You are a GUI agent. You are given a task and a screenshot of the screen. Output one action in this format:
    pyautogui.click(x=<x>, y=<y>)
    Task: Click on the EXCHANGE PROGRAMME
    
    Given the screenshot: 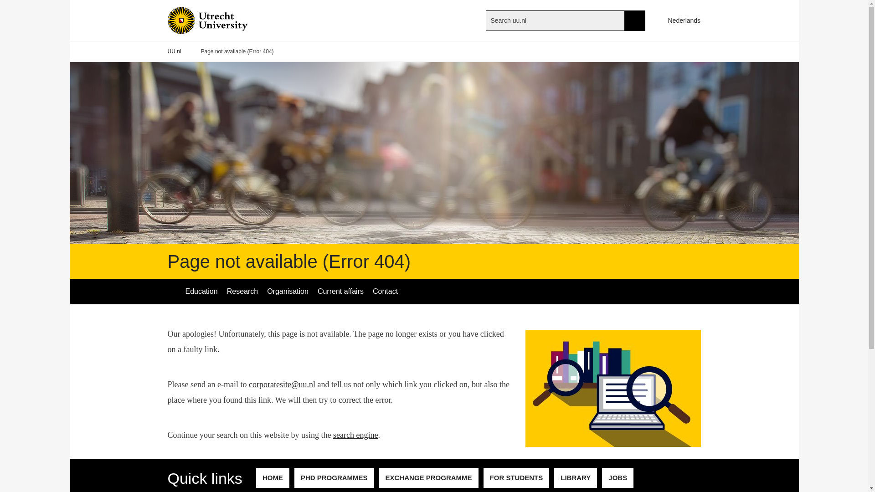 What is the action you would take?
    pyautogui.click(x=428, y=478)
    